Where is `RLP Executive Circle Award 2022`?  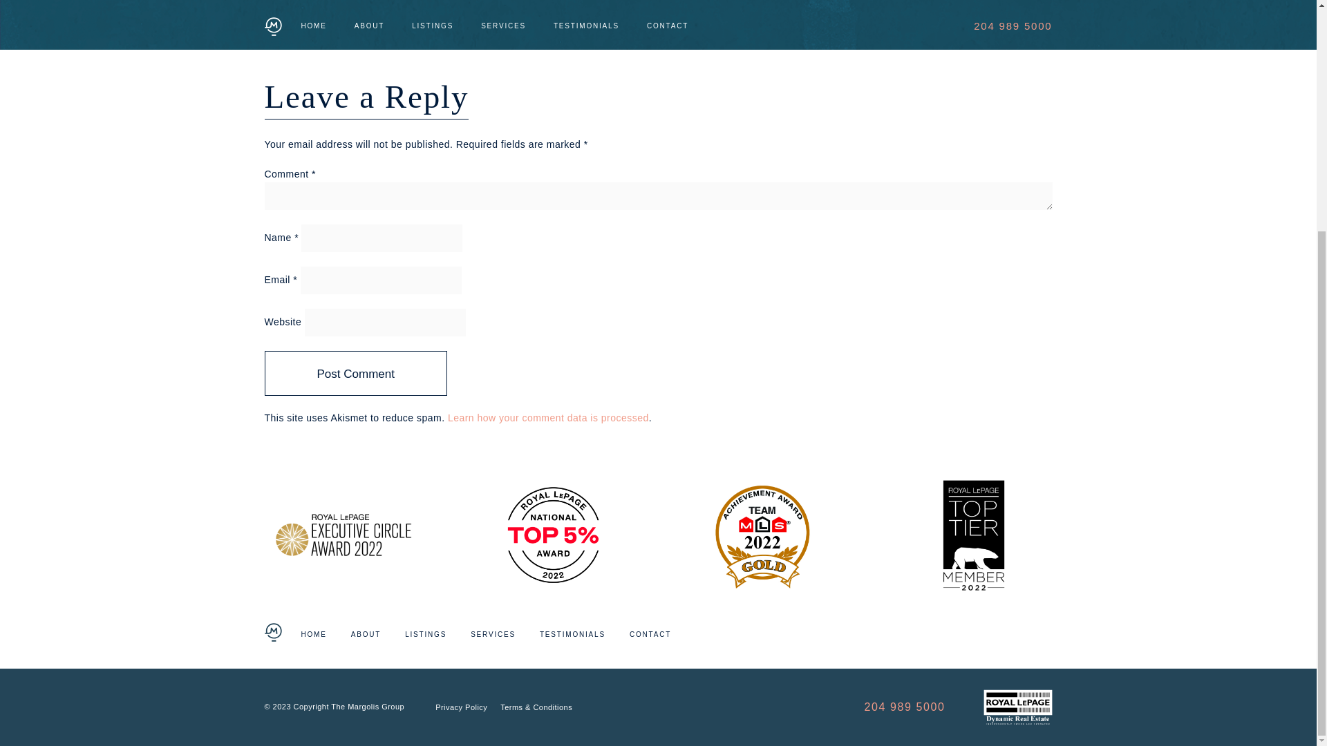
RLP Executive Circle Award 2022 is located at coordinates (343, 535).